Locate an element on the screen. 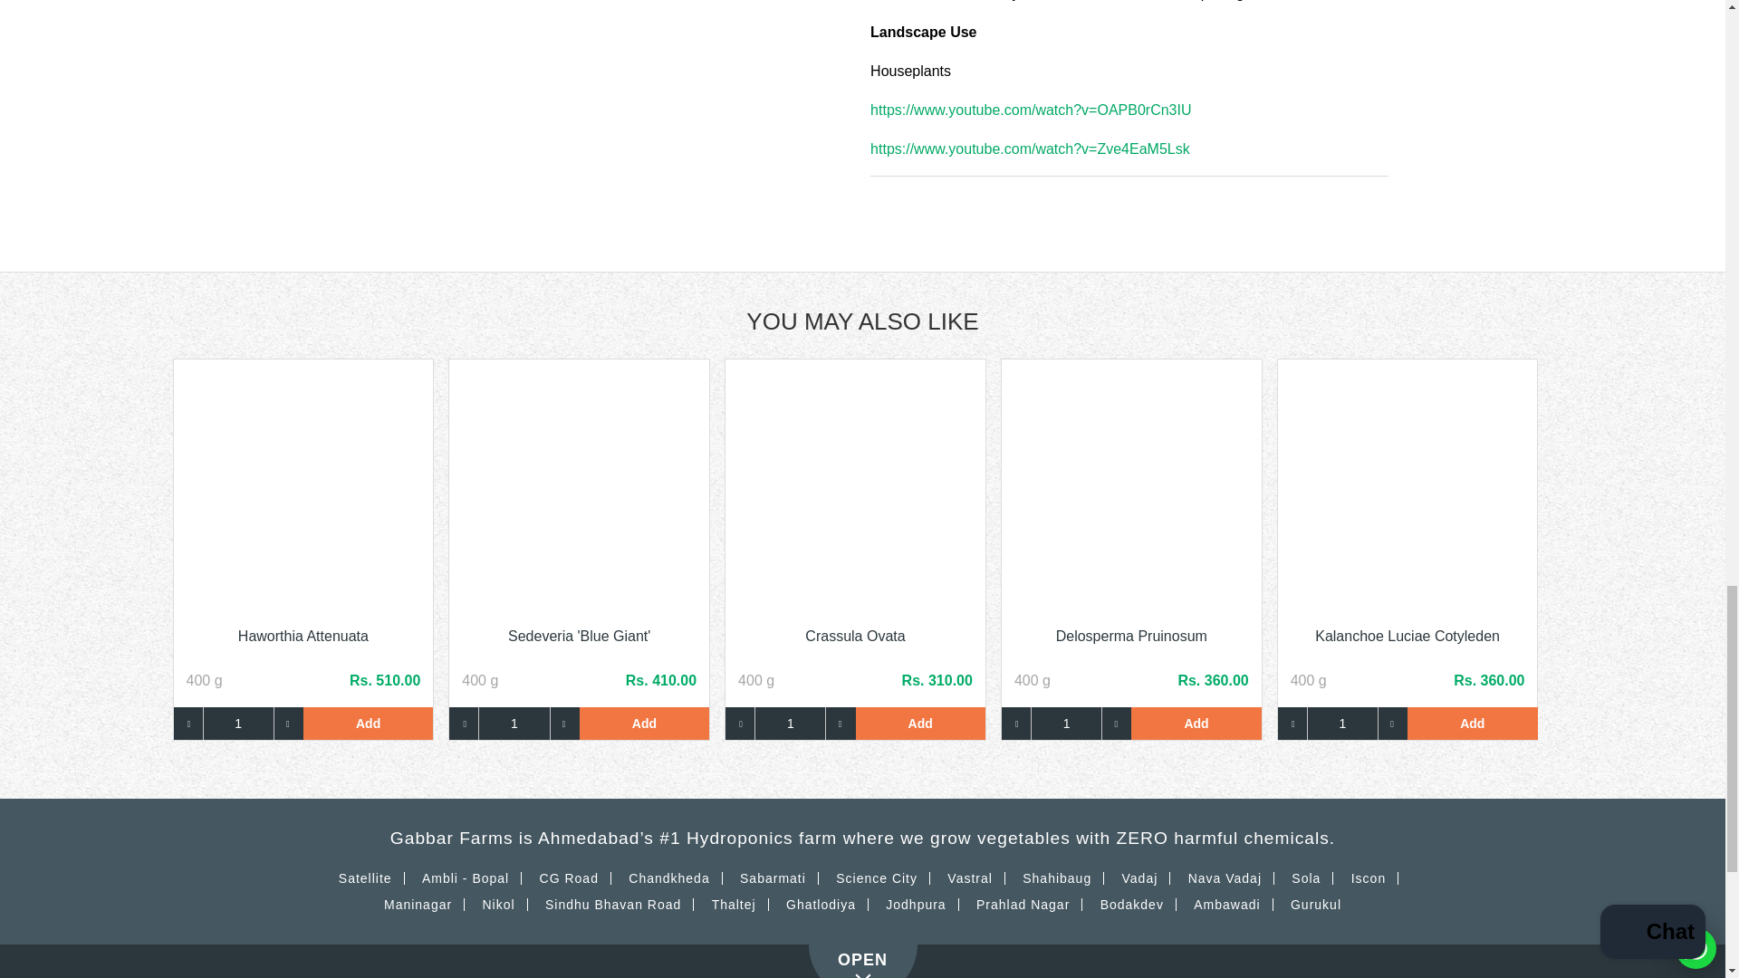  1 is located at coordinates (1342, 723).